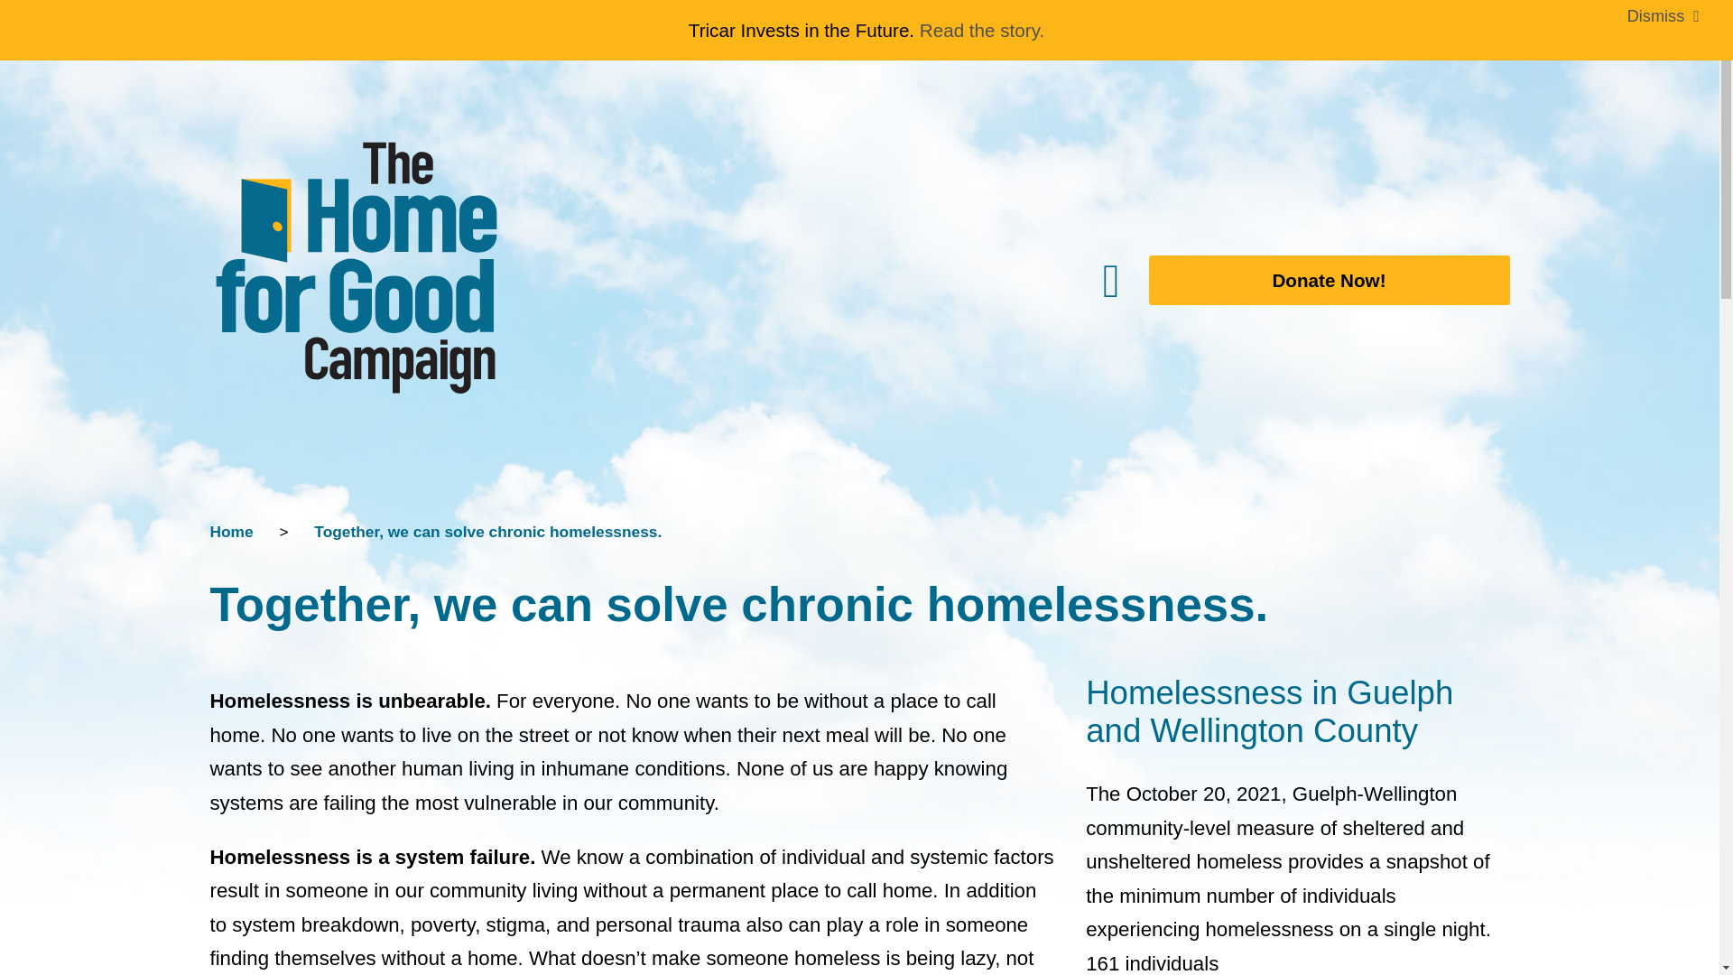 This screenshot has width=1733, height=975. I want to click on Home, so click(231, 531).